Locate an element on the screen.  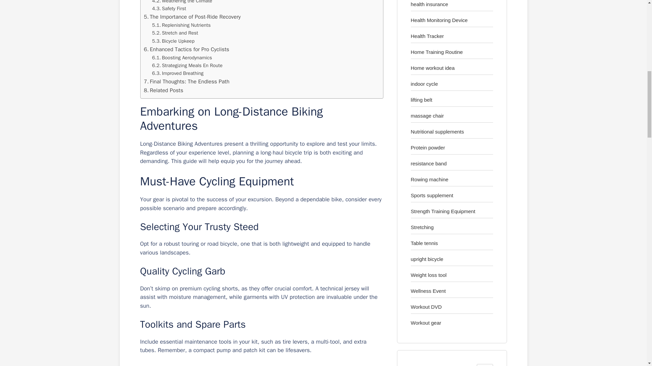
Final Thoughts: The Endless Path is located at coordinates (187, 81).